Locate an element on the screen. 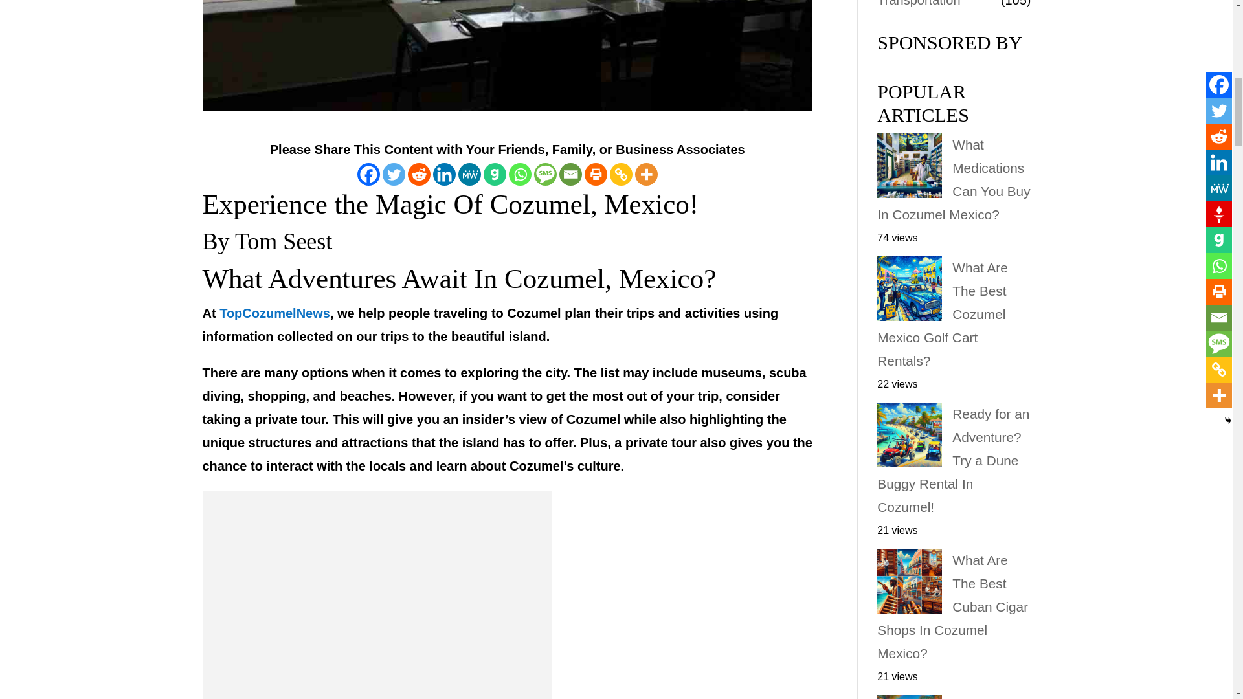 The image size is (1243, 699). Reddit is located at coordinates (418, 174).